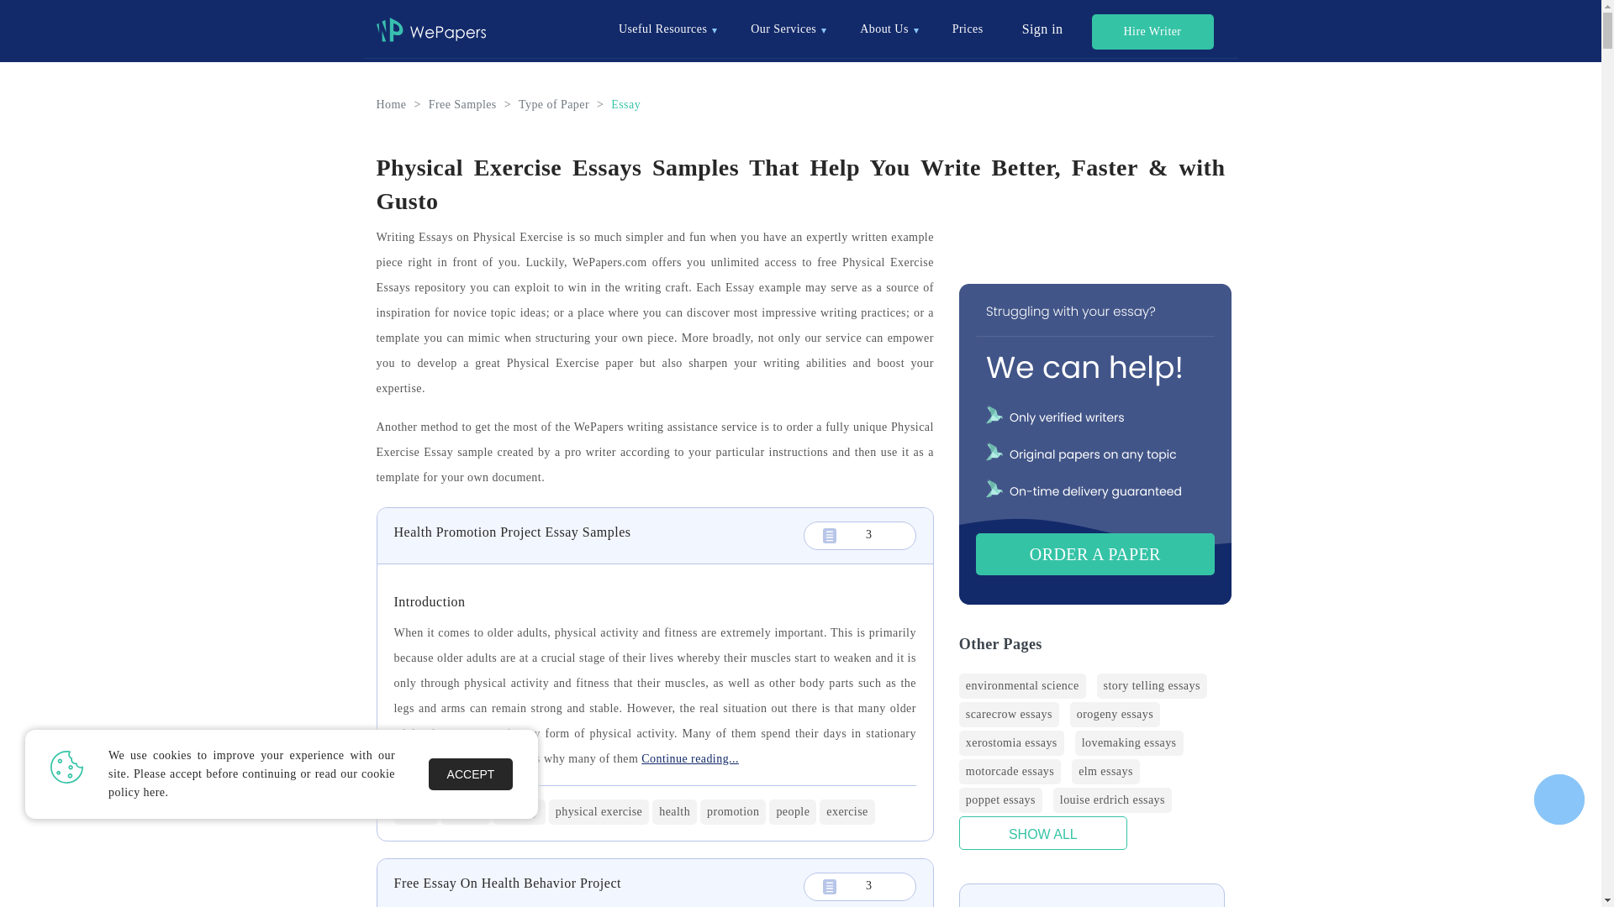  Describe the element at coordinates (391, 104) in the screenshot. I see `Home` at that location.